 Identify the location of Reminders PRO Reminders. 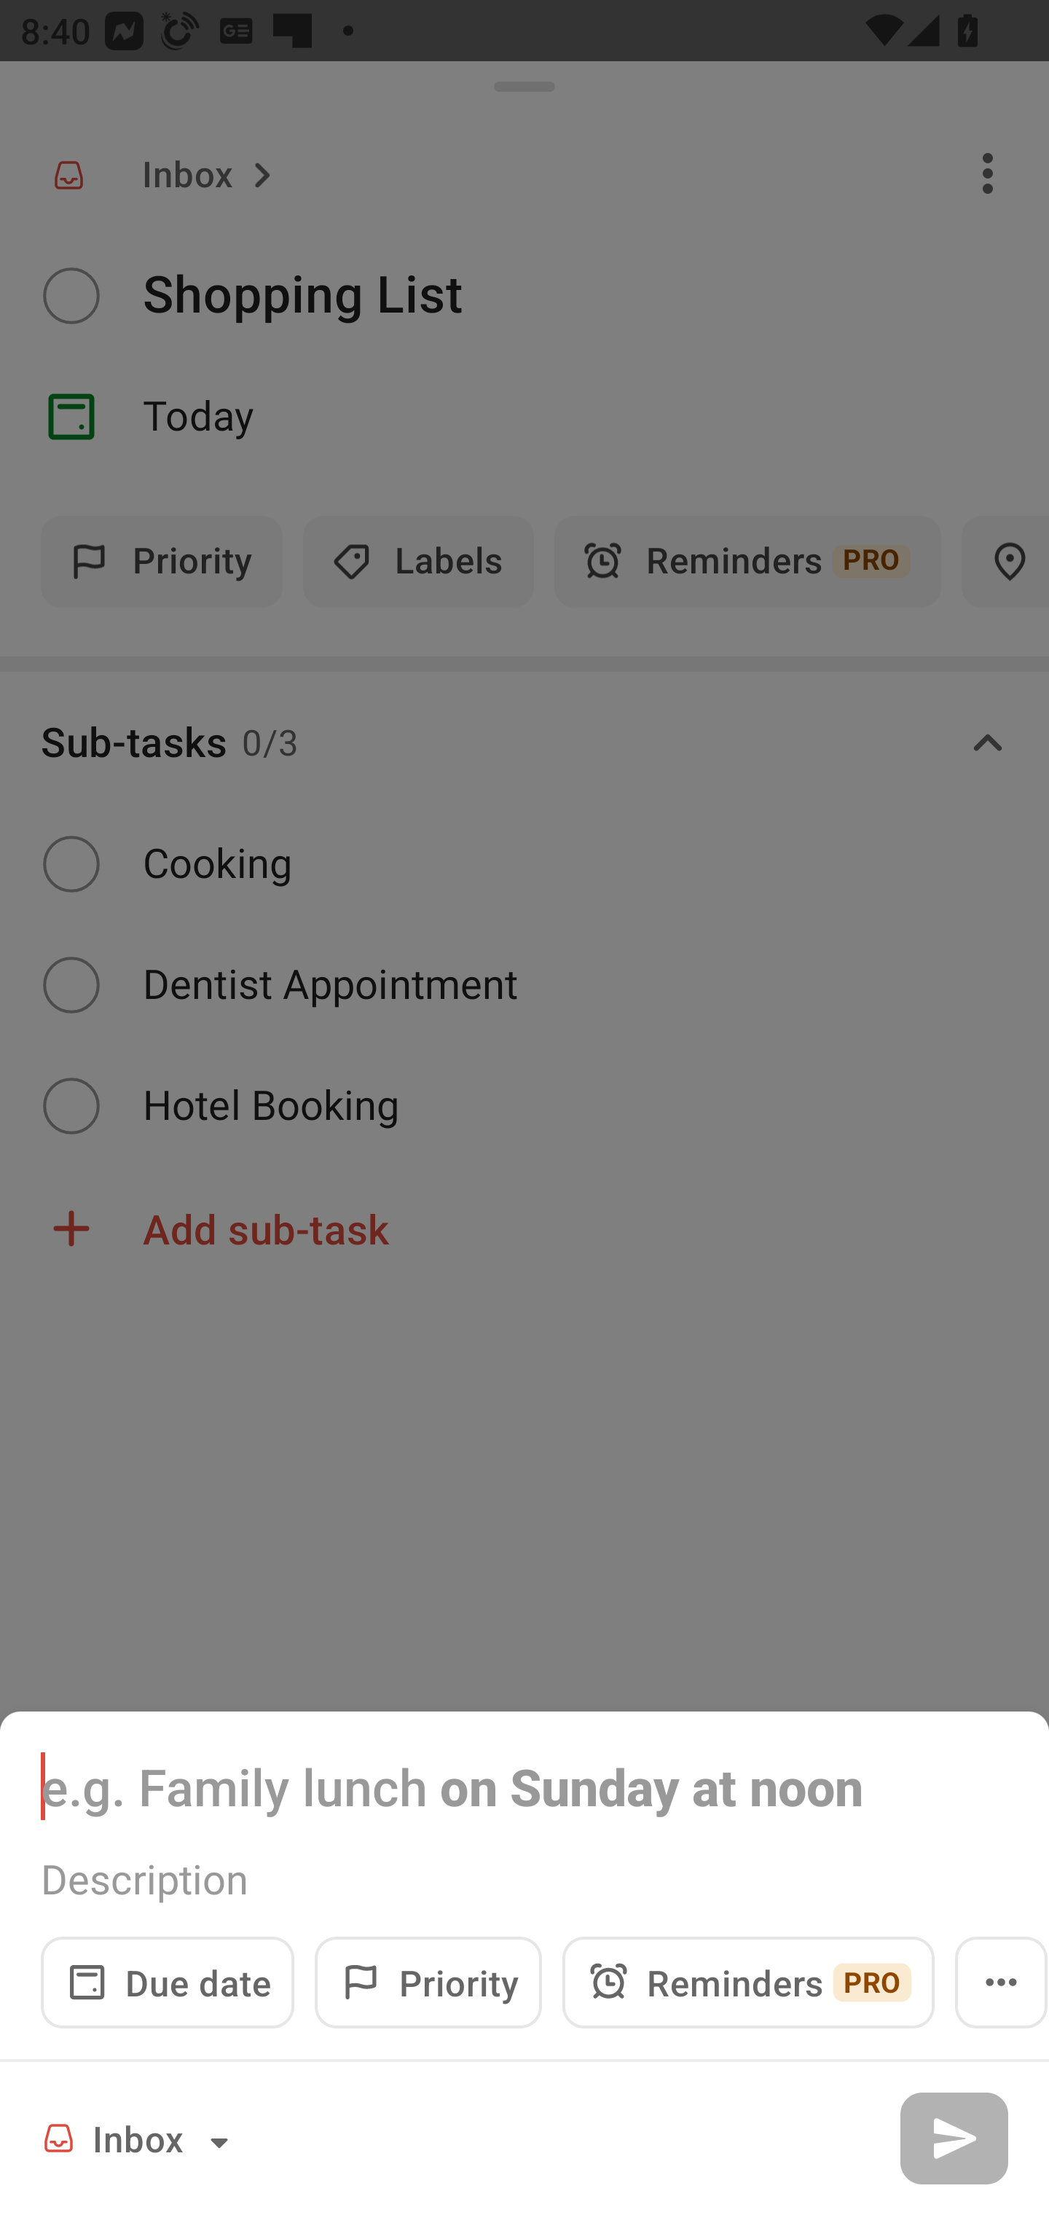
(748, 1982).